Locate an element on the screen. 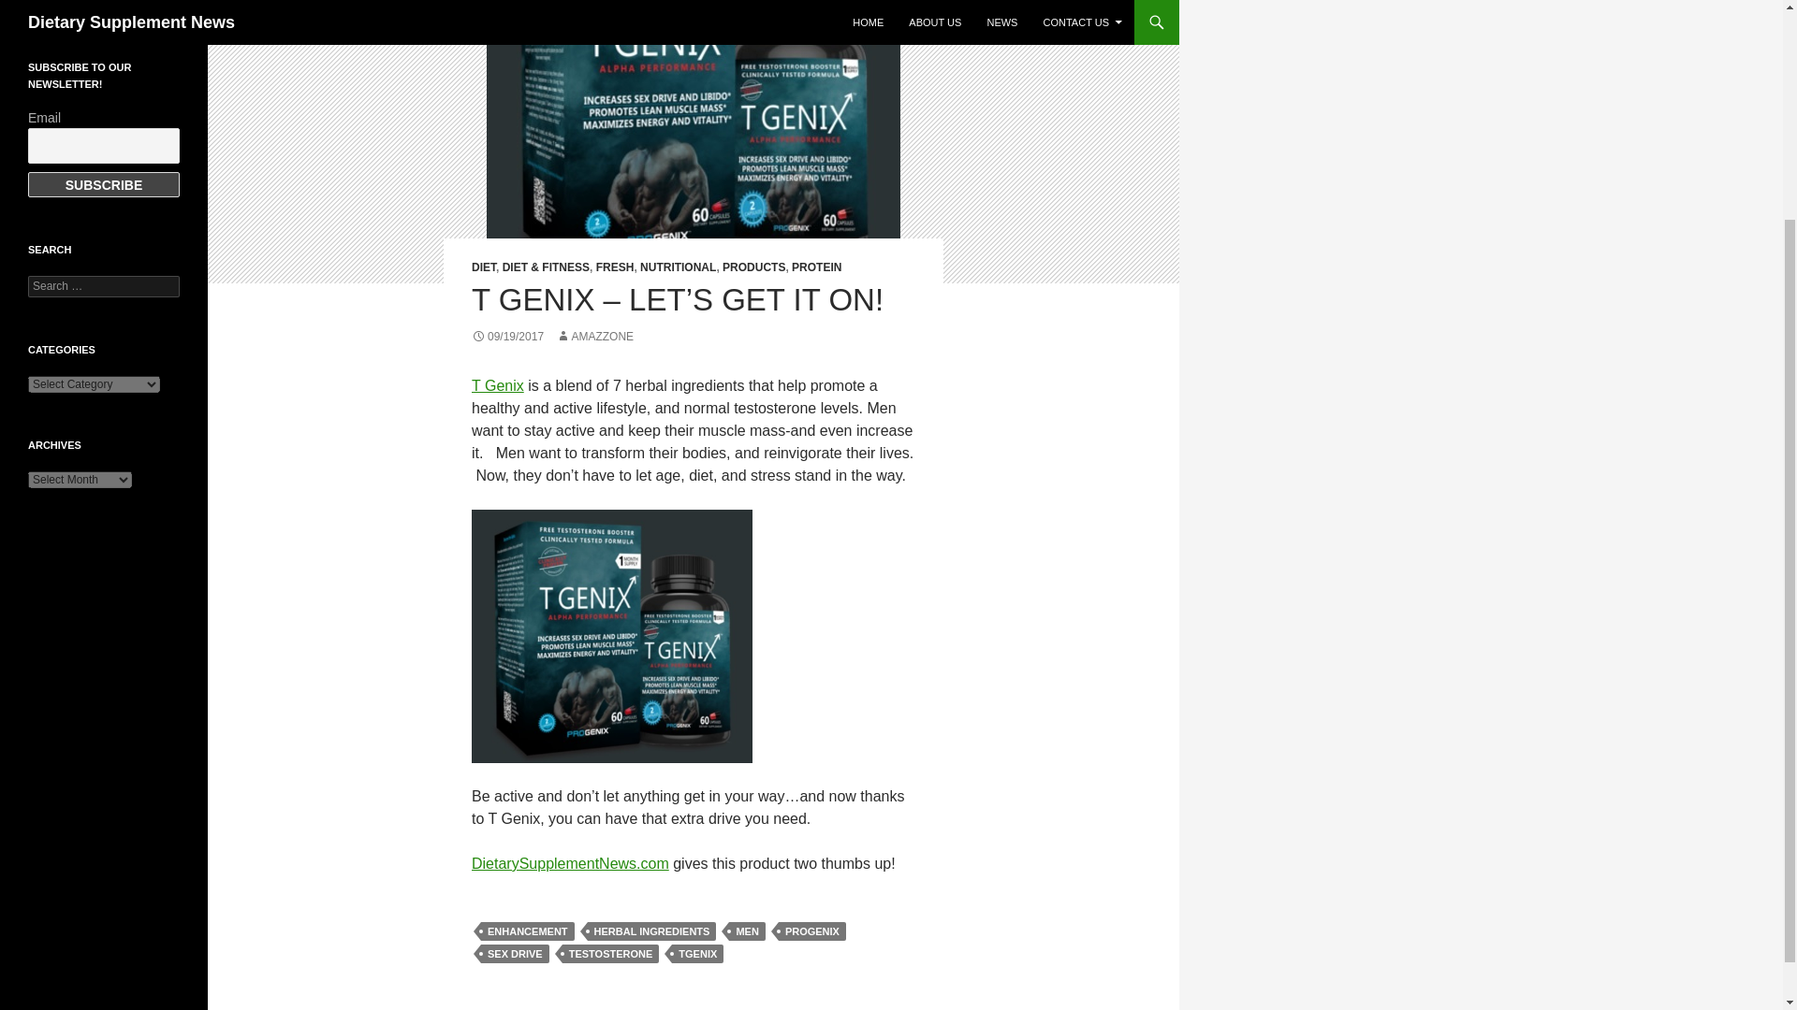 This screenshot has width=1797, height=1010. PRODUCTS is located at coordinates (753, 267).